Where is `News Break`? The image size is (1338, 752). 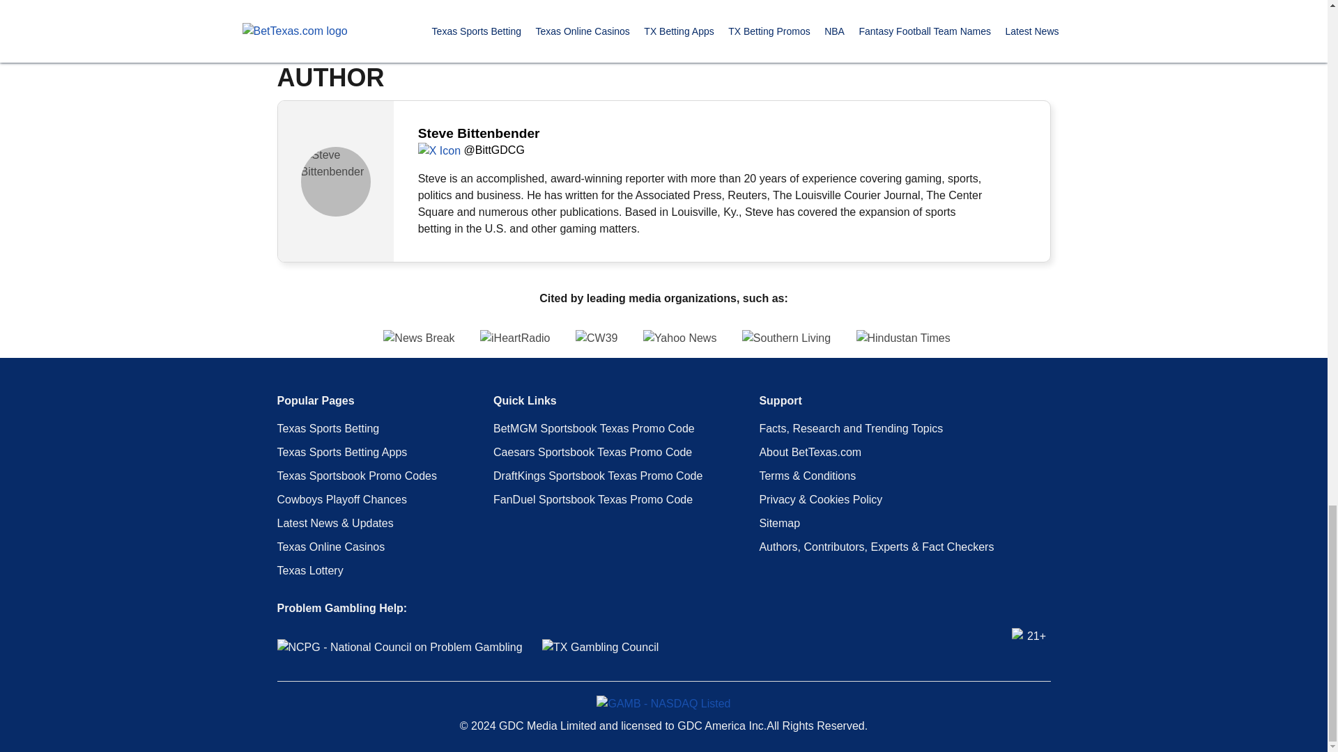
News Break is located at coordinates (287, 338).